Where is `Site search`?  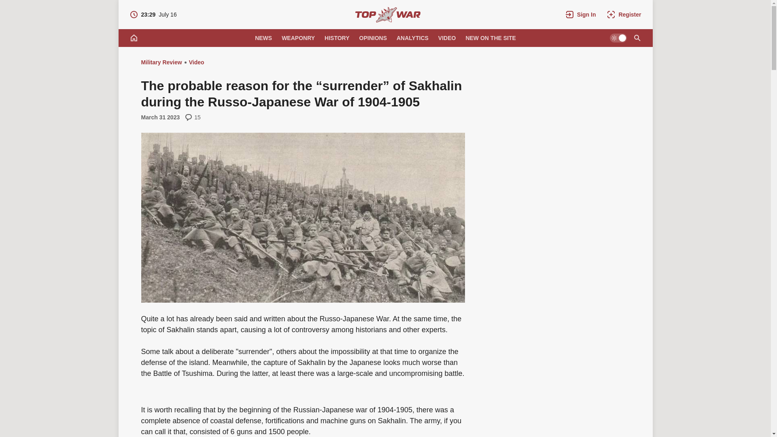
Site search is located at coordinates (637, 38).